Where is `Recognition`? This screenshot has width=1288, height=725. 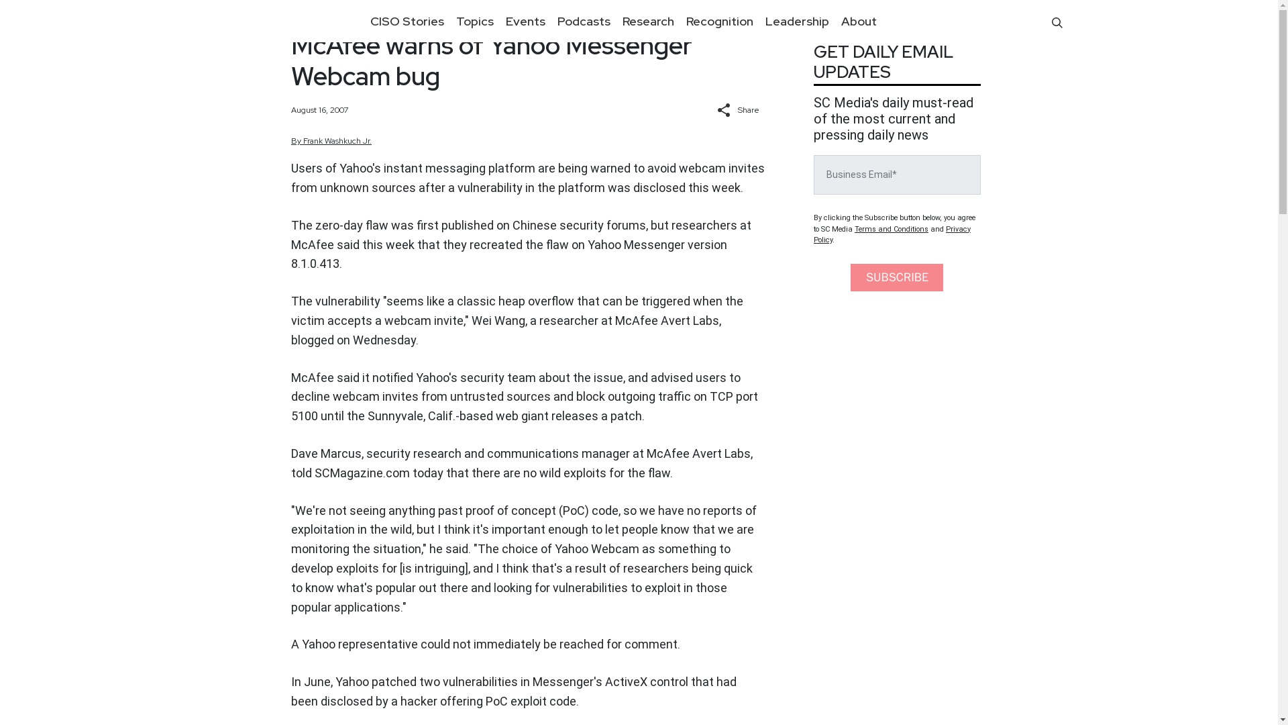 Recognition is located at coordinates (719, 21).